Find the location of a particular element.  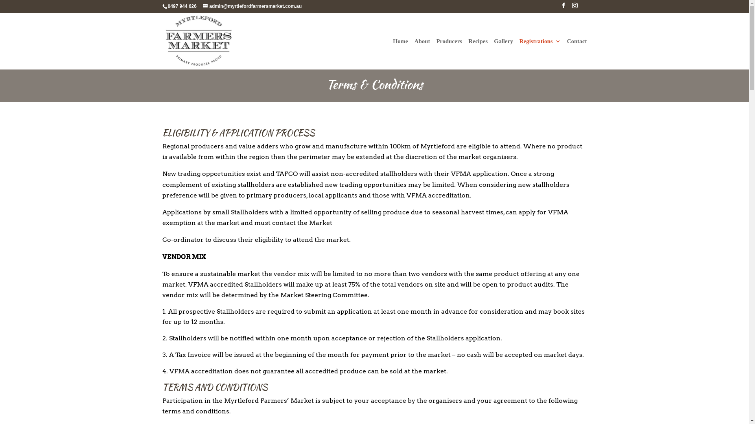

Producers is located at coordinates (449, 54).